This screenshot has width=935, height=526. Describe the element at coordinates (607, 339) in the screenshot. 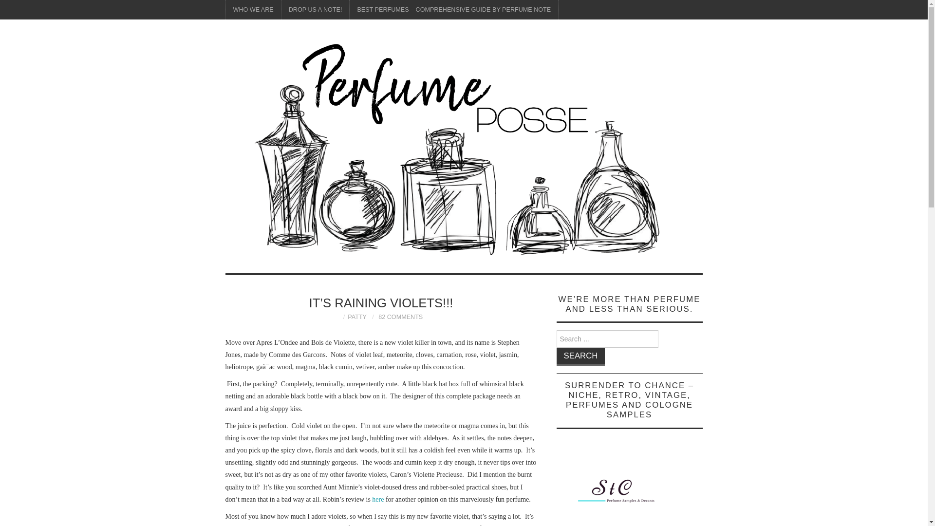

I see `Search for:` at that location.